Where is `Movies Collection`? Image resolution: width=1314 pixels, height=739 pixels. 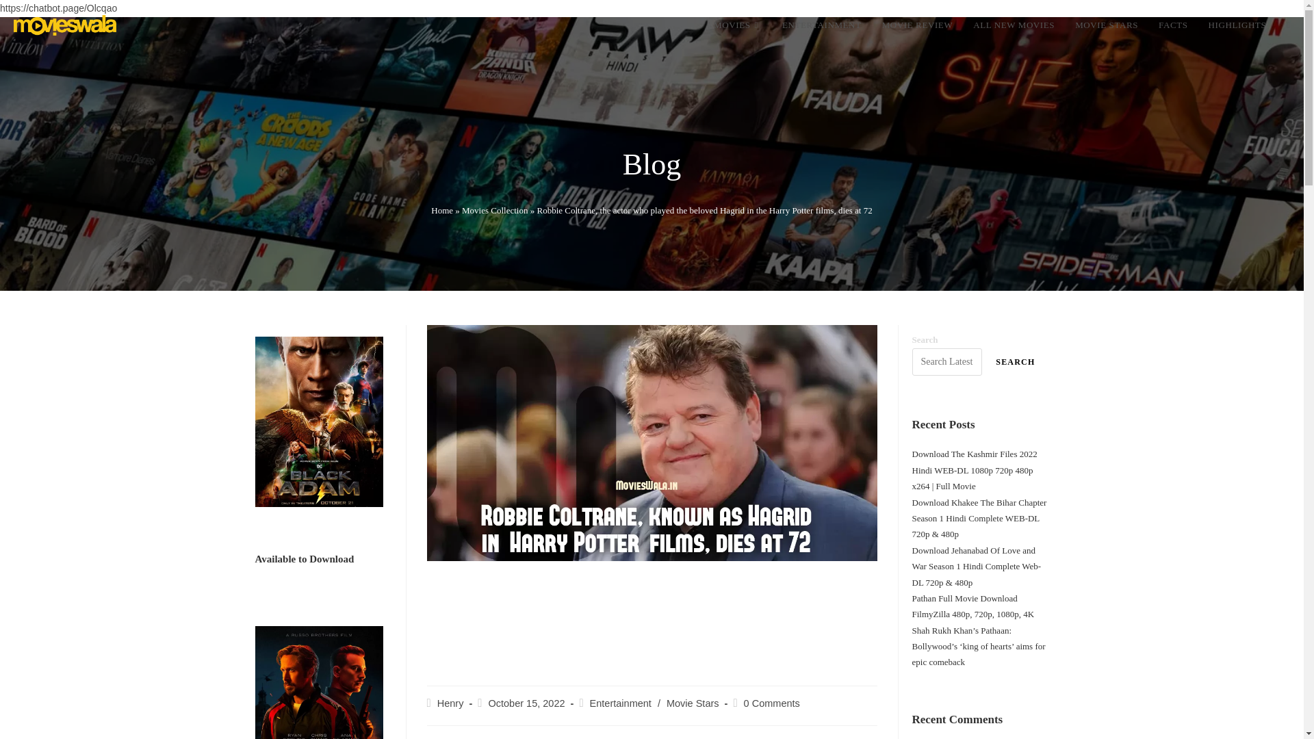
Movies Collection is located at coordinates (495, 211).